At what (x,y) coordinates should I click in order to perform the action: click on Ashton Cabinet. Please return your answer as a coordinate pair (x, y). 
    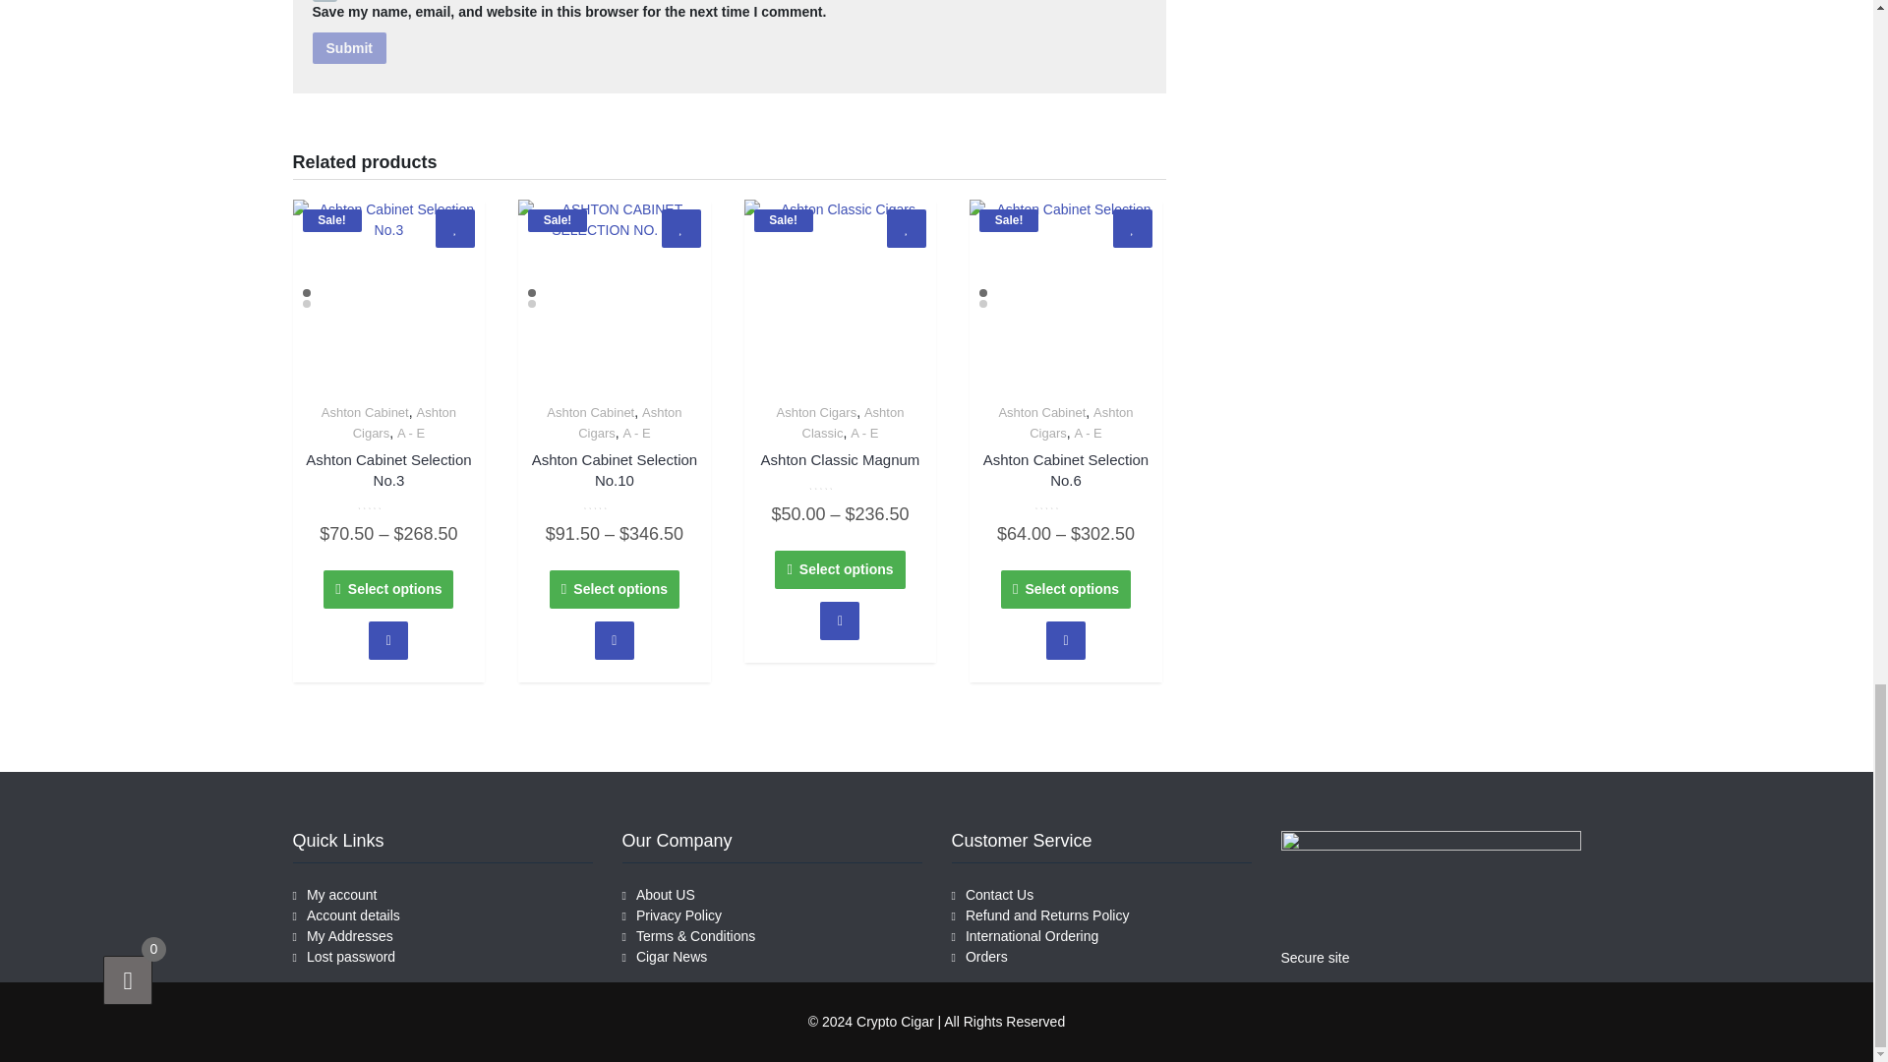
    Looking at the image, I should click on (365, 411).